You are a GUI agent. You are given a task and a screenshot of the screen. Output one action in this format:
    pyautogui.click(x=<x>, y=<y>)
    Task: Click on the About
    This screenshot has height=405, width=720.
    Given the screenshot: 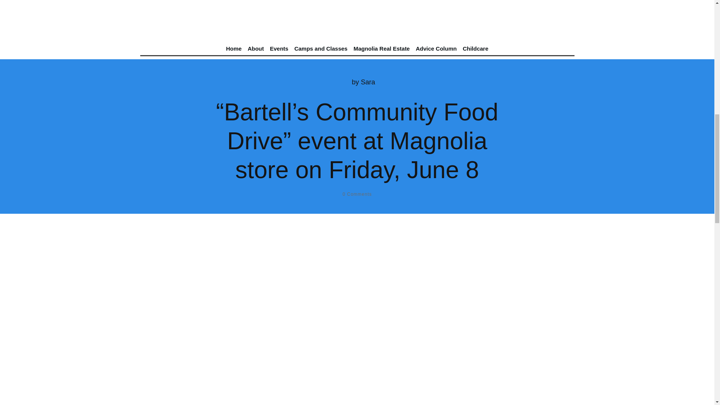 What is the action you would take?
    pyautogui.click(x=255, y=48)
    